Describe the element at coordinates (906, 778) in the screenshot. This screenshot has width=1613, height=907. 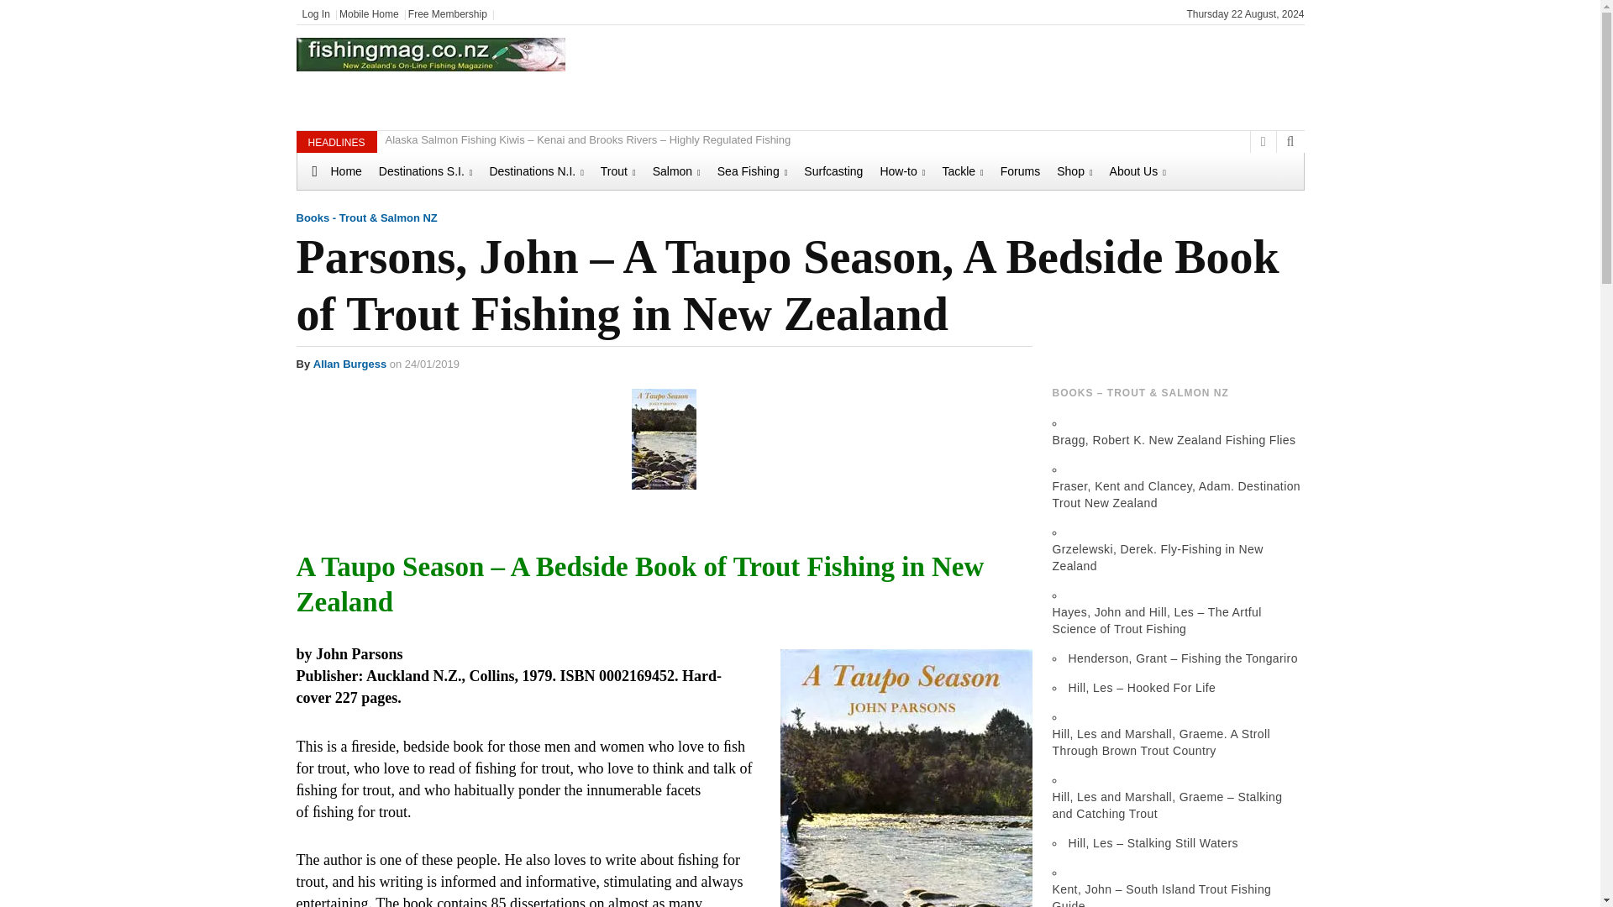
I see `parsons-john-a-taupo-season` at that location.